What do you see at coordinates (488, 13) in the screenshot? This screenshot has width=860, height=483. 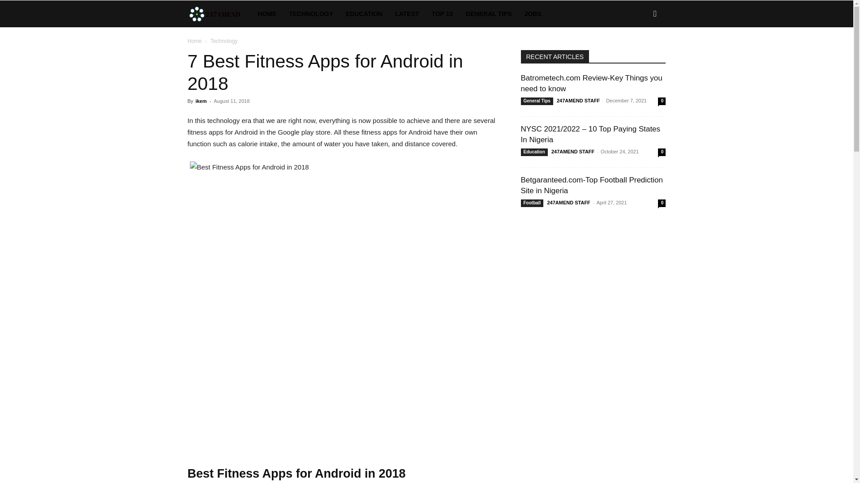 I see `GENERAL TIPS` at bounding box center [488, 13].